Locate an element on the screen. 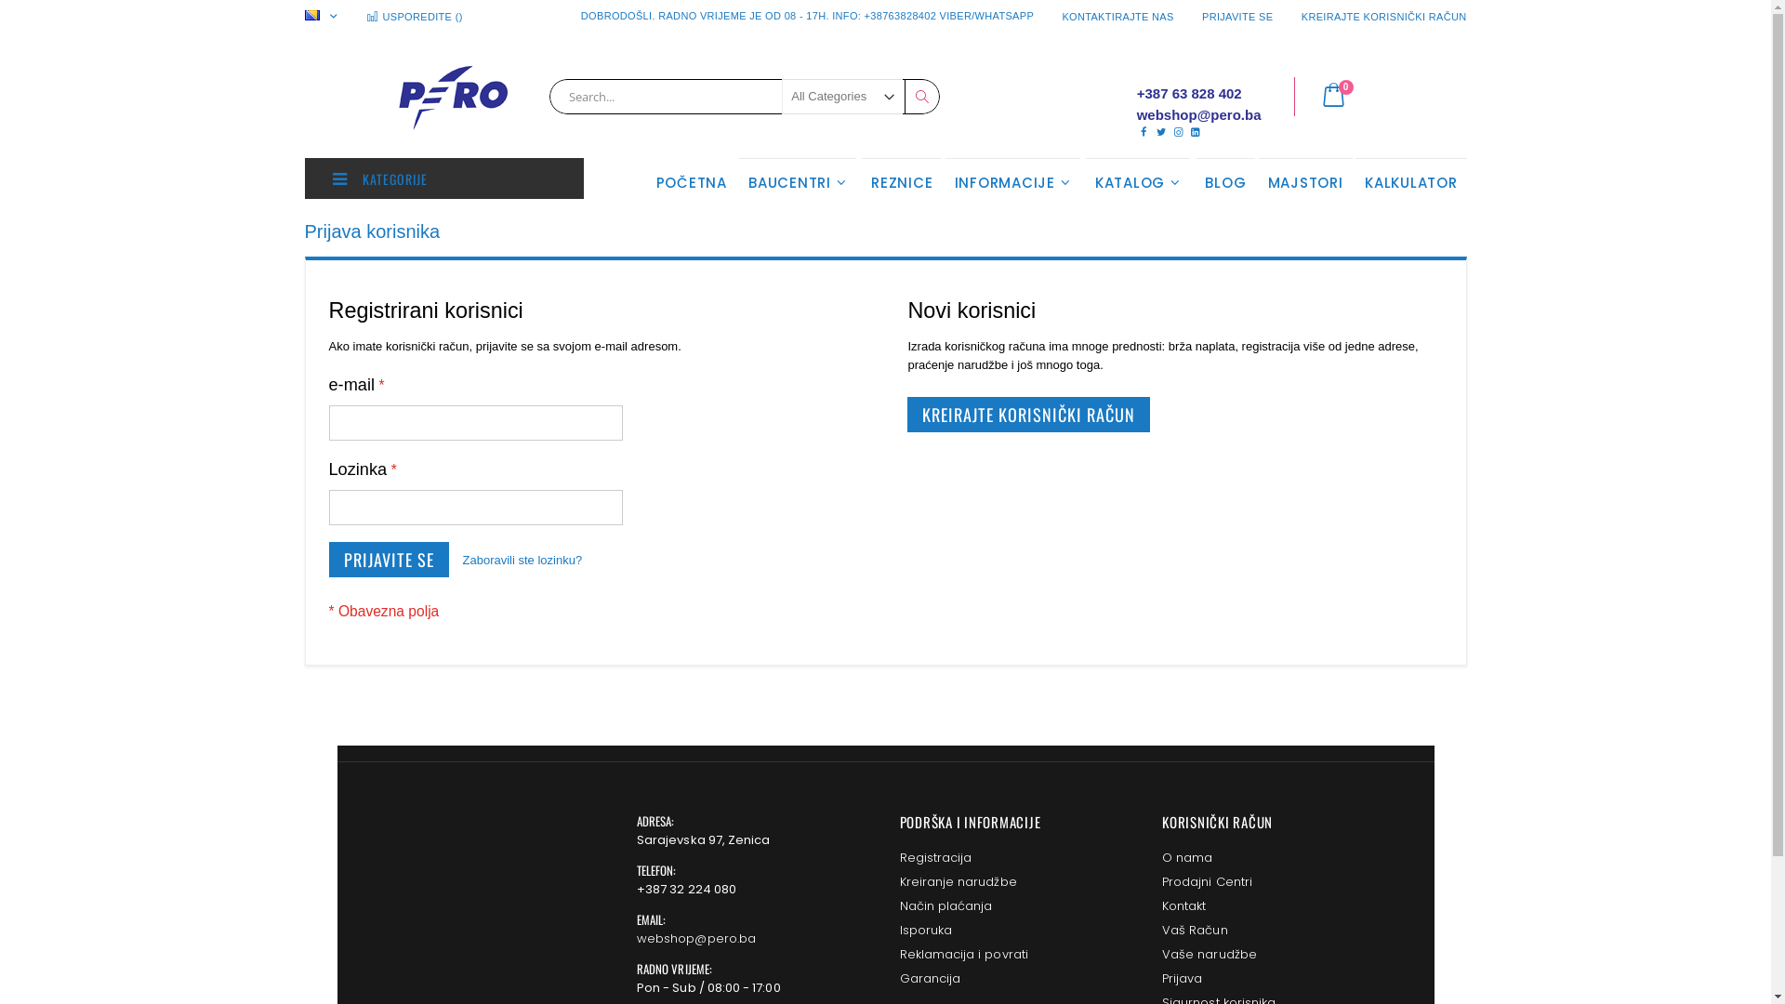  Twitter is located at coordinates (1160, 132).